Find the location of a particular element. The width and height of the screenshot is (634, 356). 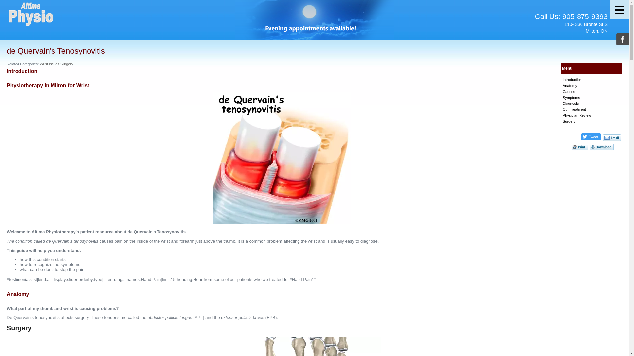

Physician Review is located at coordinates (577, 115).